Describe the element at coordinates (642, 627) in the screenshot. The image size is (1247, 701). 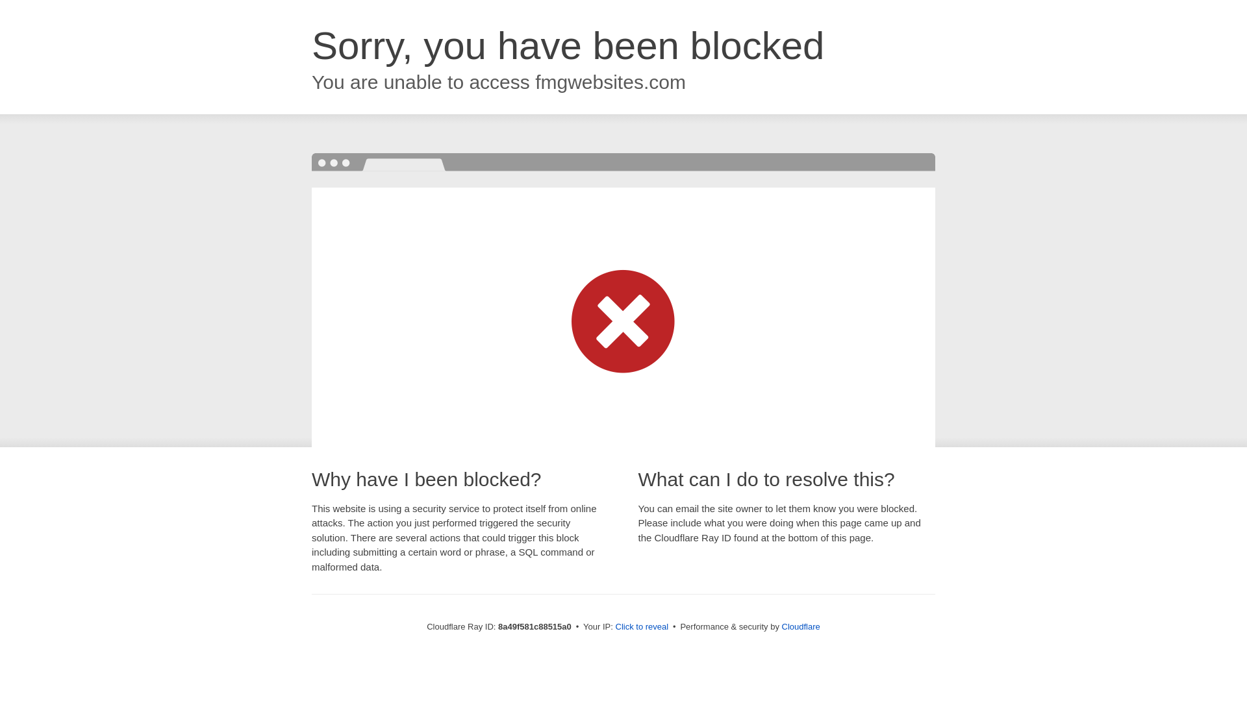
I see `Click to reveal` at that location.